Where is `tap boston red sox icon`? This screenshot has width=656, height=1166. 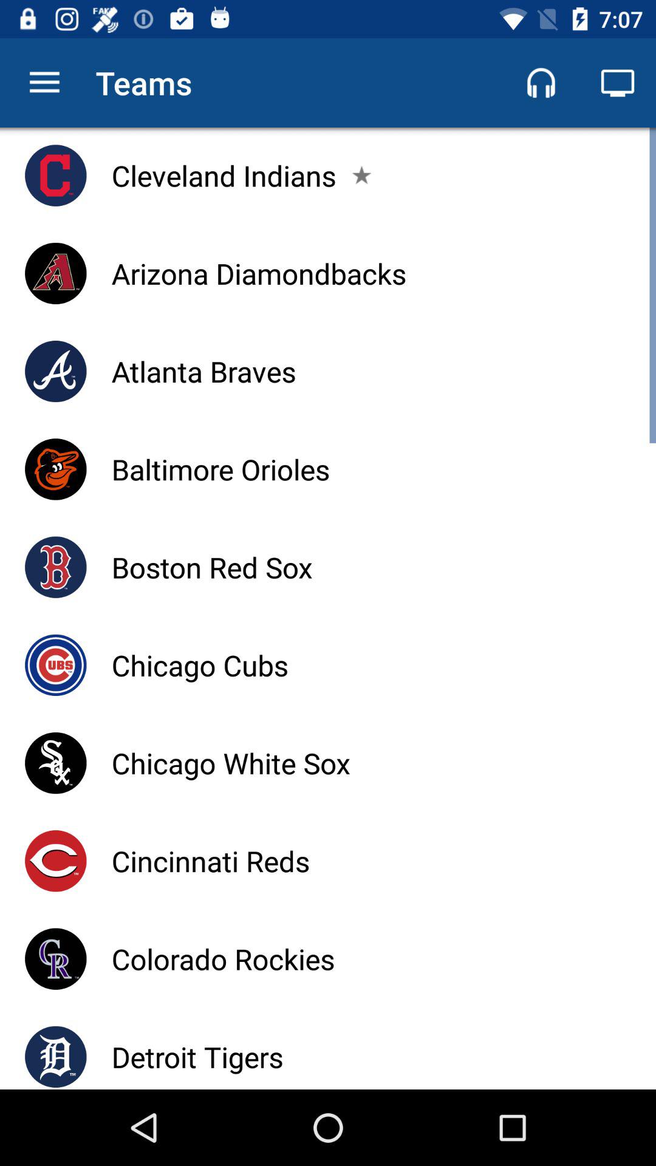
tap boston red sox icon is located at coordinates (211, 567).